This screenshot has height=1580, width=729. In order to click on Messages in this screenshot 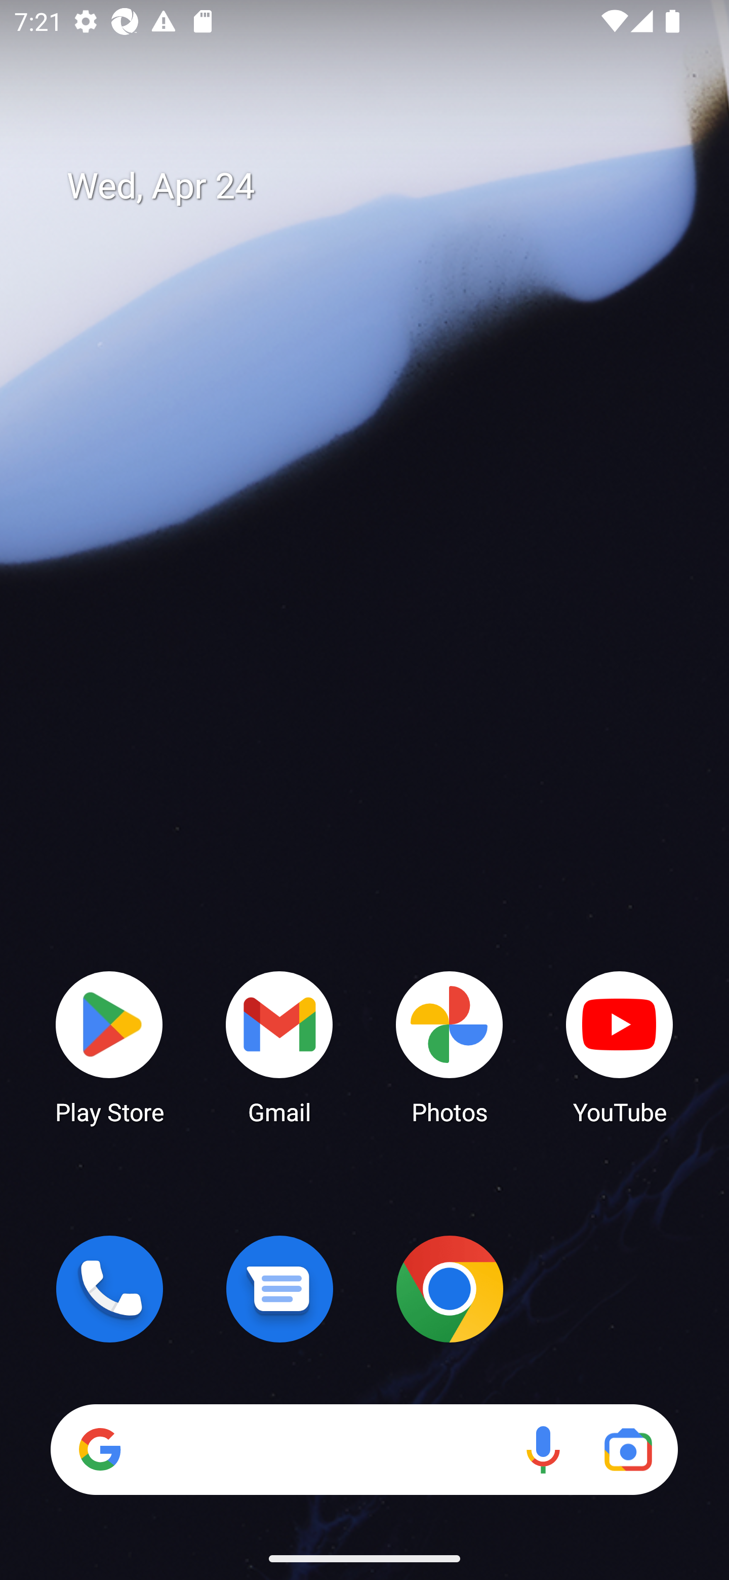, I will do `click(279, 1289)`.